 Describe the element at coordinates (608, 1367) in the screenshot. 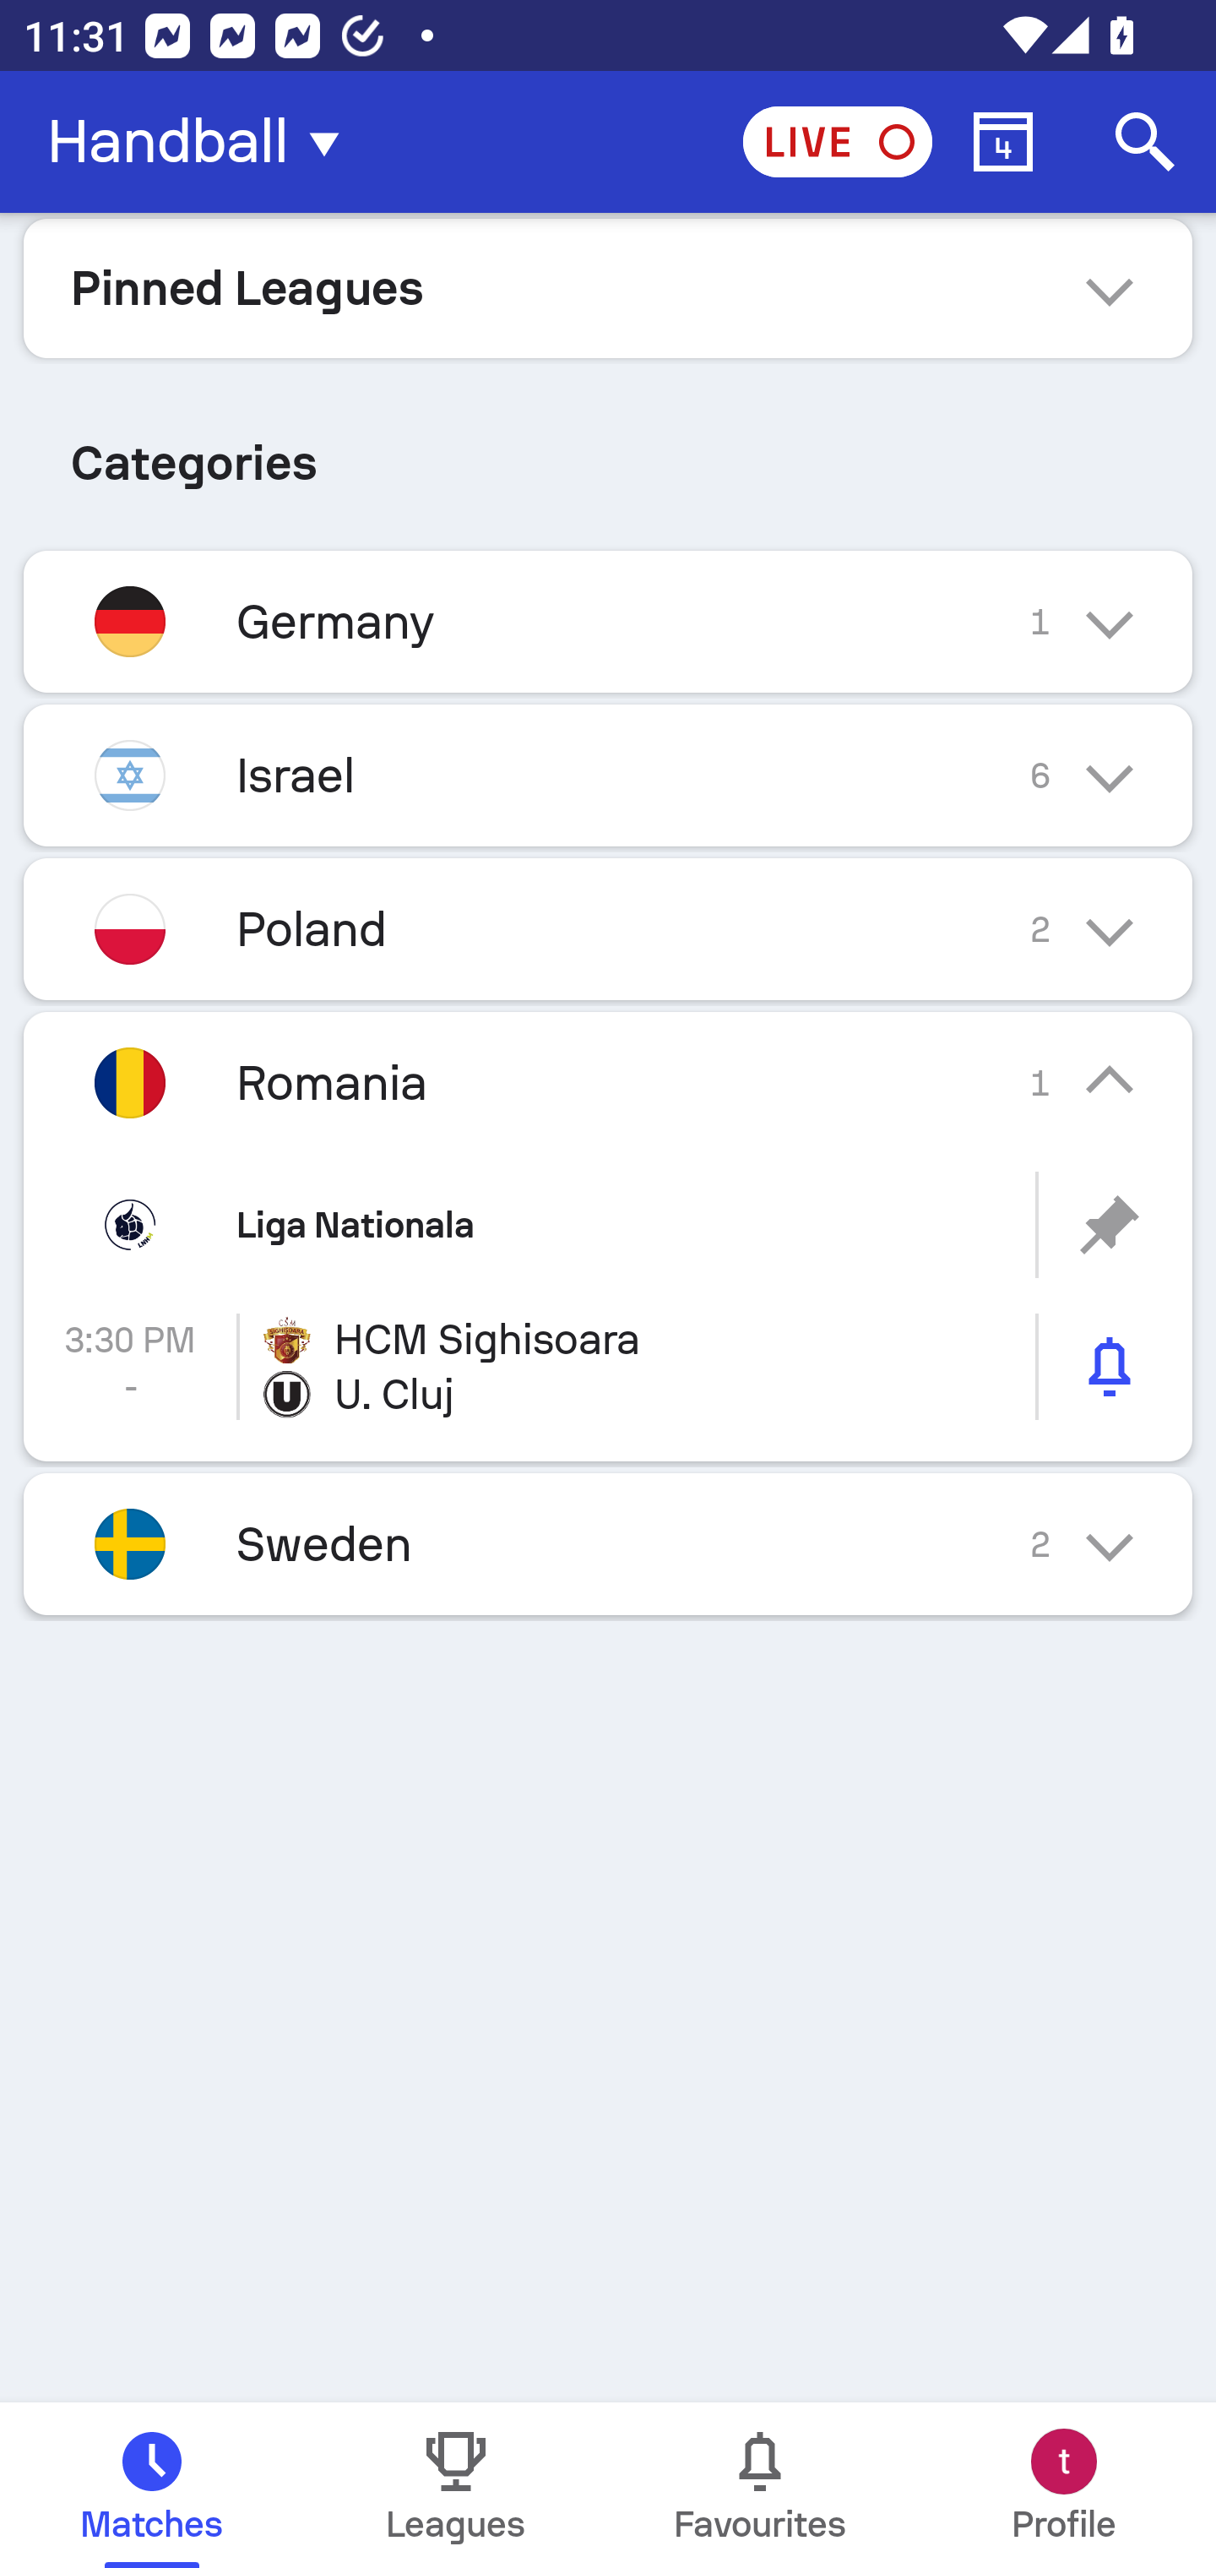

I see `3:30 PM - HCM Sighisoara U. Cluj` at that location.